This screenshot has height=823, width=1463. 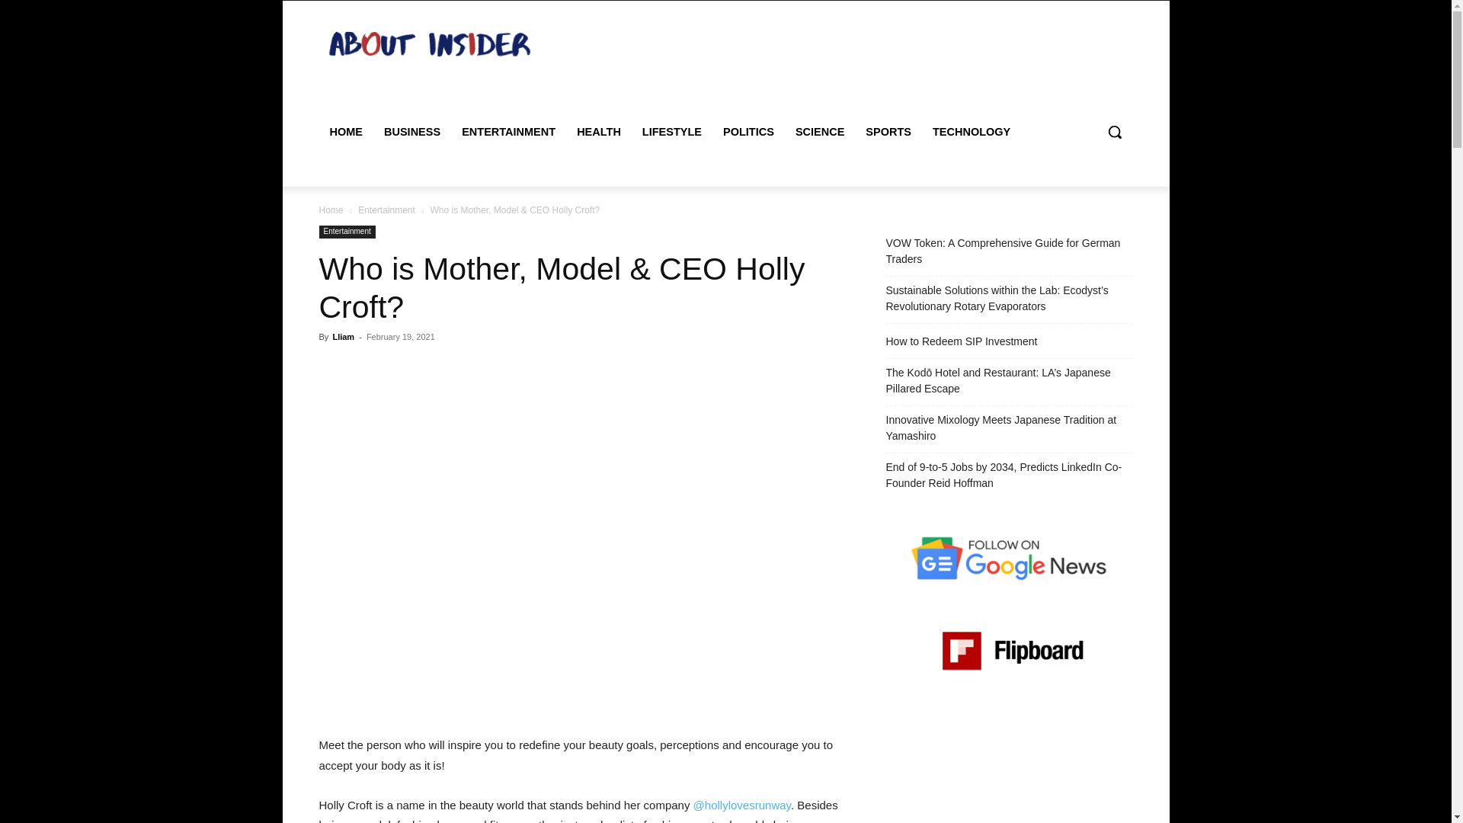 I want to click on Entertainment, so click(x=346, y=232).